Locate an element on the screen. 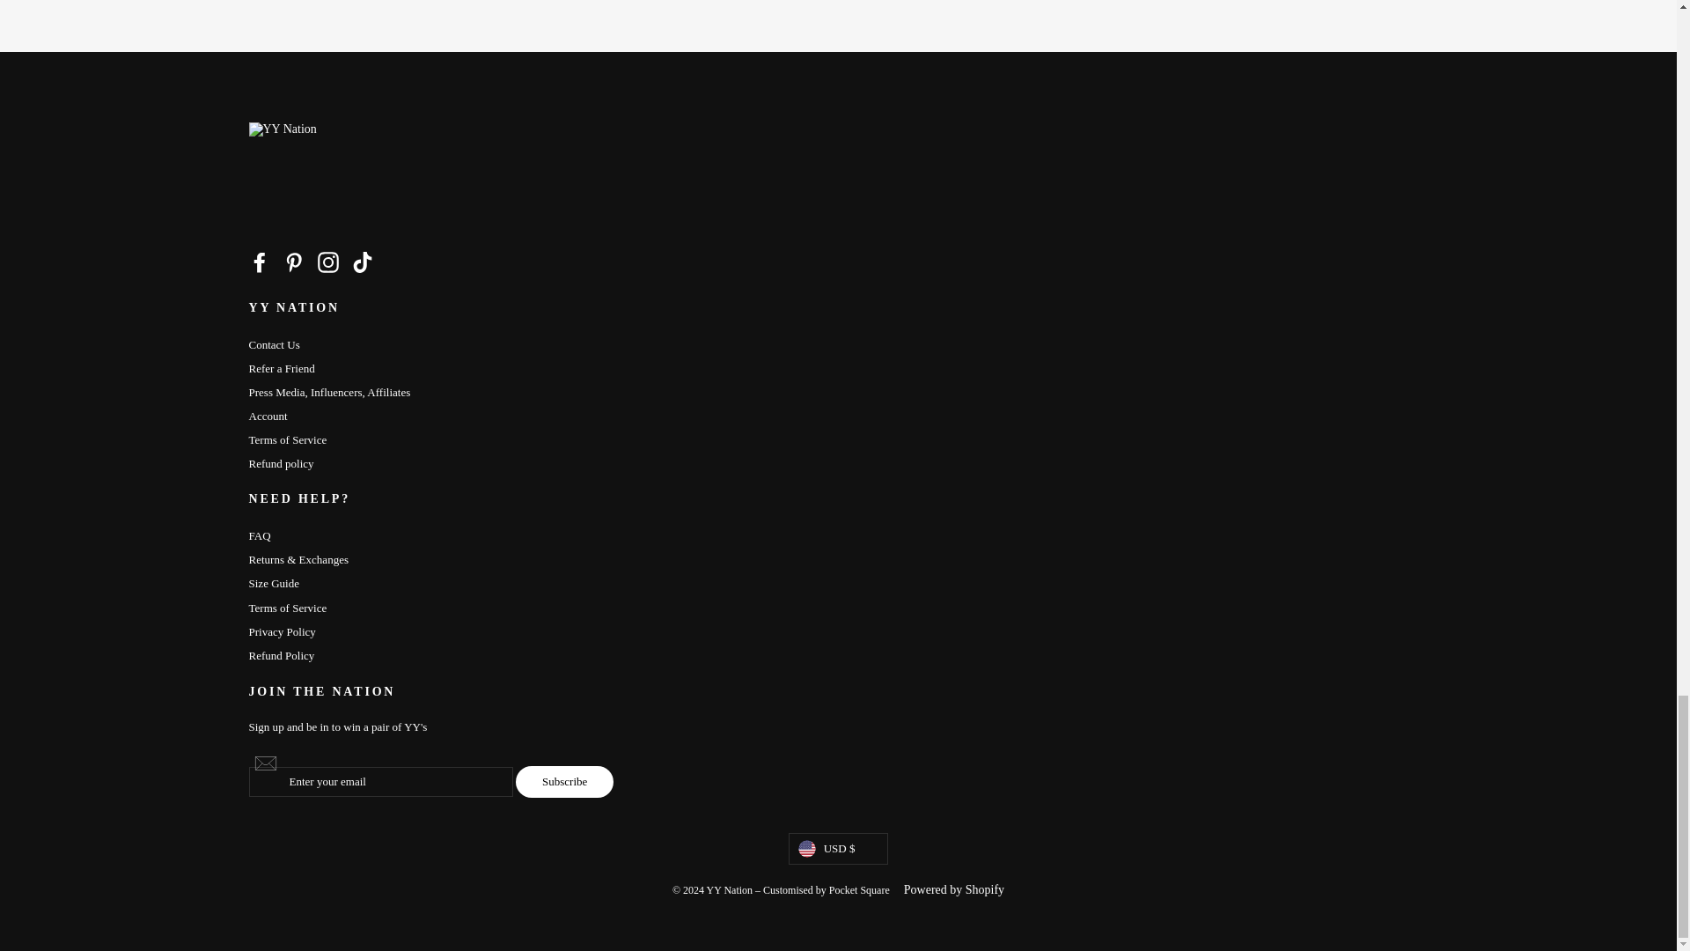  YY Nation on Facebook is located at coordinates (259, 262).